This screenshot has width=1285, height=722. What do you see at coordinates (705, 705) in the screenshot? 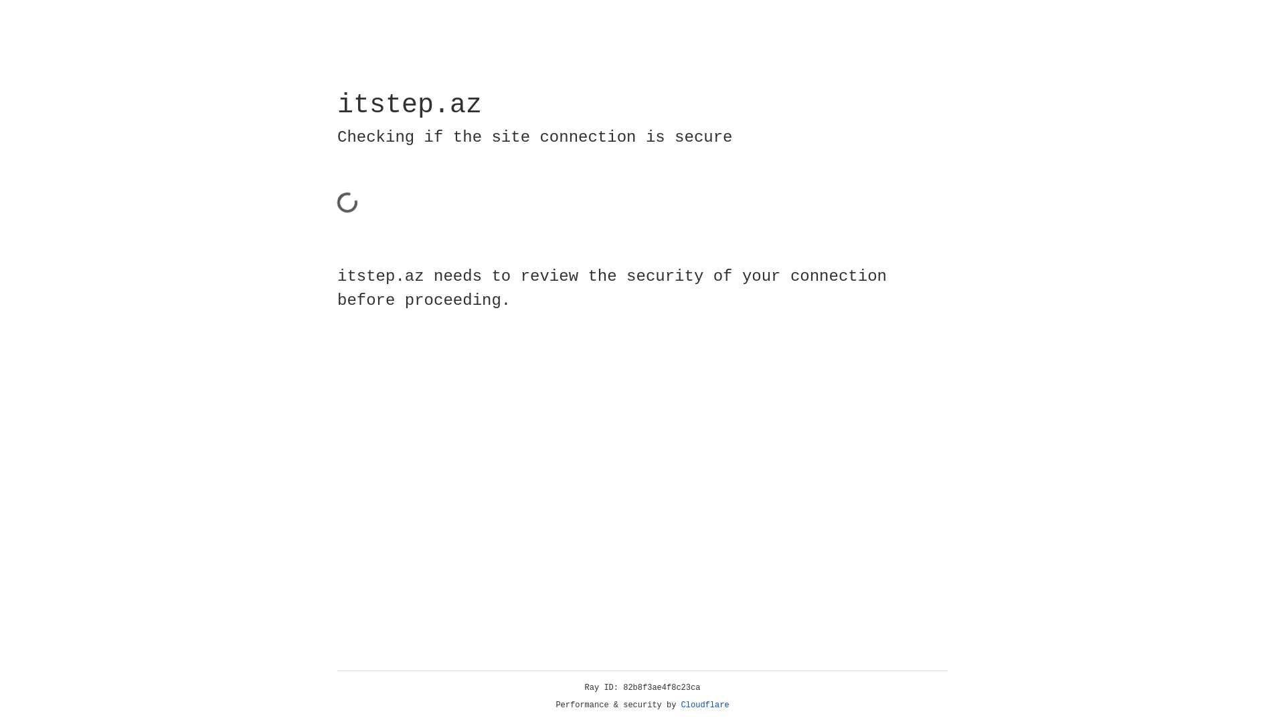
I see `Cloudflare` at bounding box center [705, 705].